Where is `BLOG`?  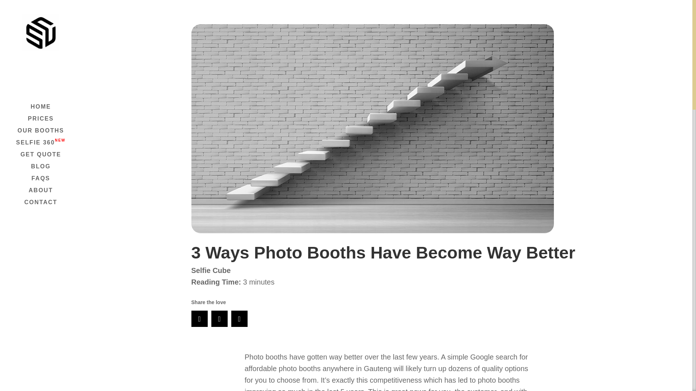
BLOG is located at coordinates (48, 170).